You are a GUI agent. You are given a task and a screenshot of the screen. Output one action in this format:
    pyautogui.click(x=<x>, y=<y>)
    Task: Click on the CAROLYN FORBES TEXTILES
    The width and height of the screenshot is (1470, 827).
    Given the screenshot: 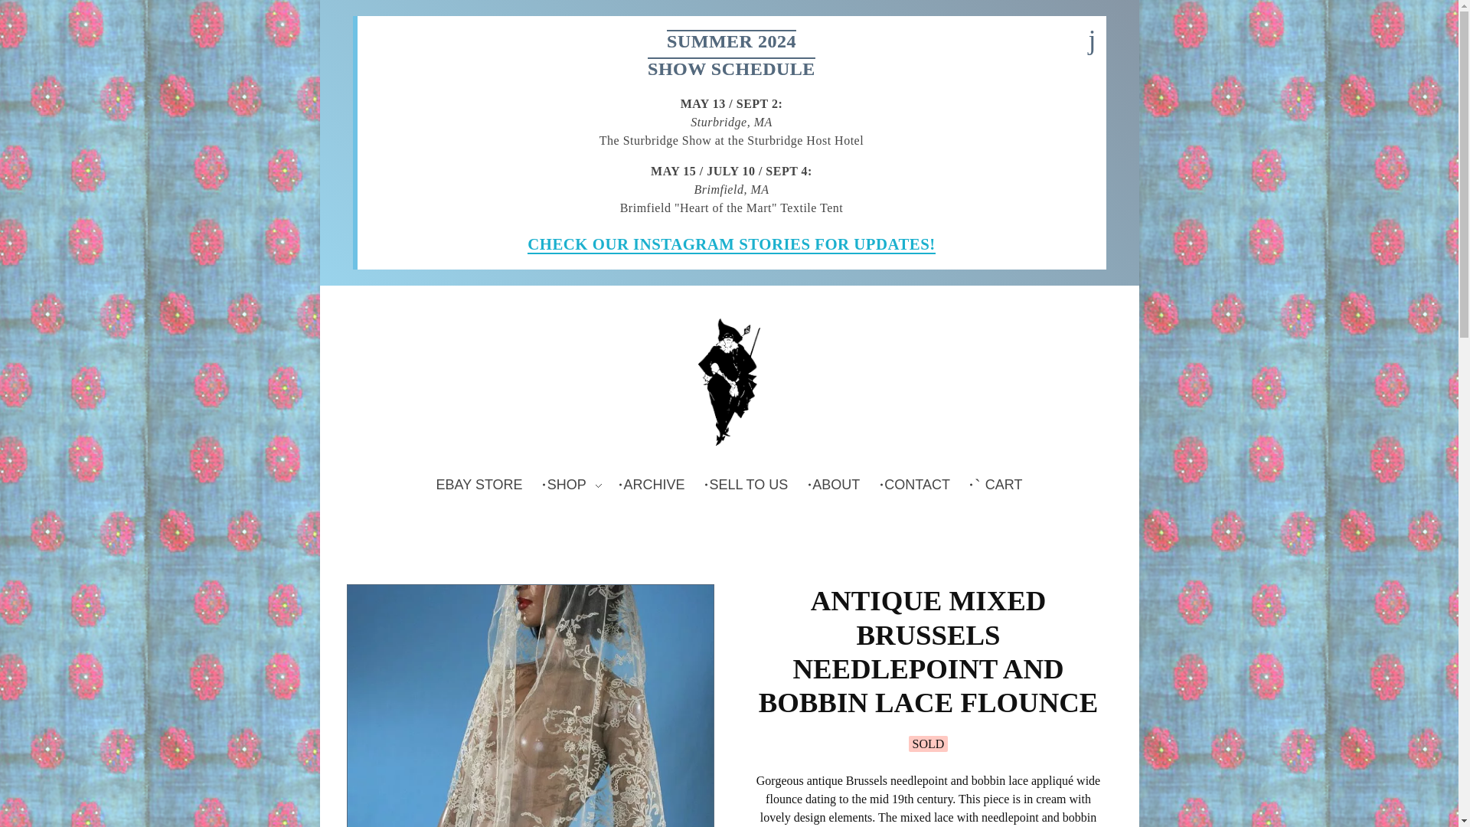 What is the action you would take?
    pyautogui.click(x=593, y=322)
    